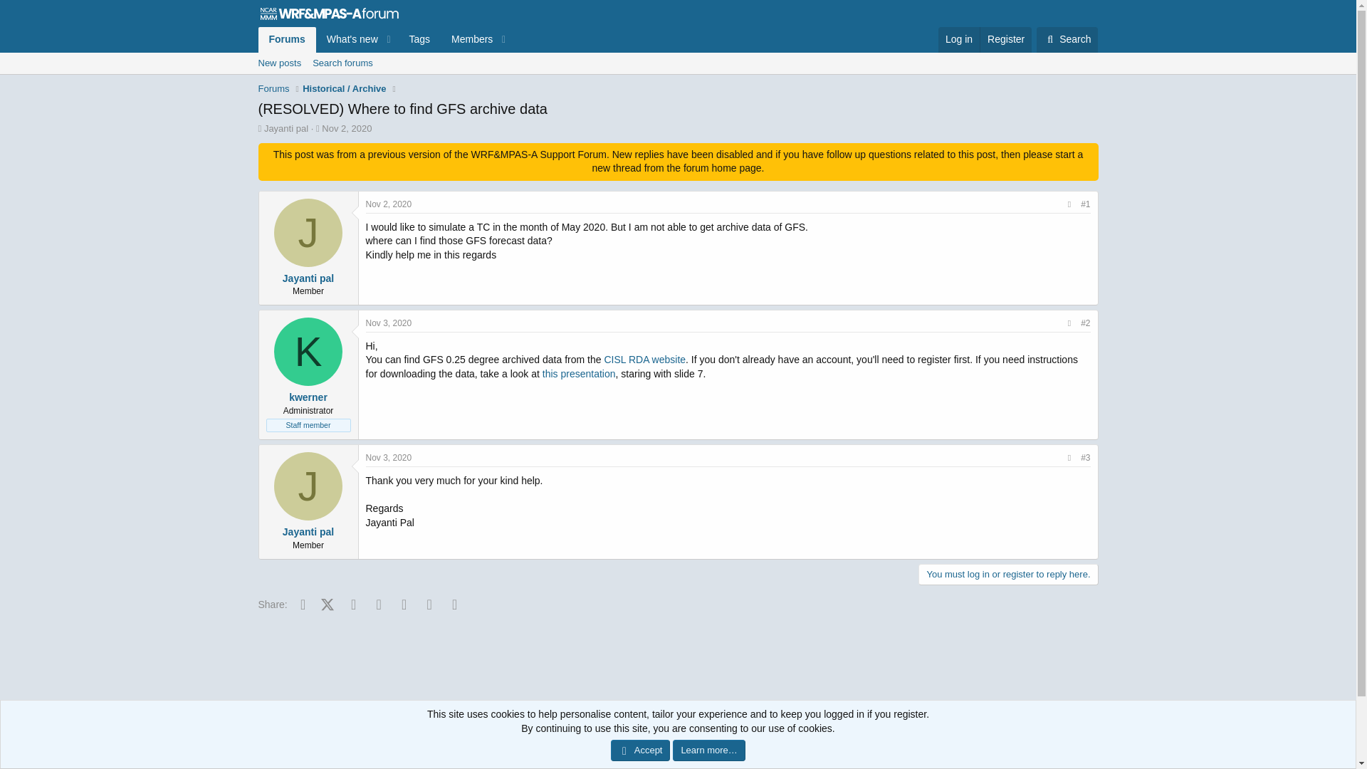 The width and height of the screenshot is (1367, 769). Describe the element at coordinates (1067, 40) in the screenshot. I see `Forums` at that location.